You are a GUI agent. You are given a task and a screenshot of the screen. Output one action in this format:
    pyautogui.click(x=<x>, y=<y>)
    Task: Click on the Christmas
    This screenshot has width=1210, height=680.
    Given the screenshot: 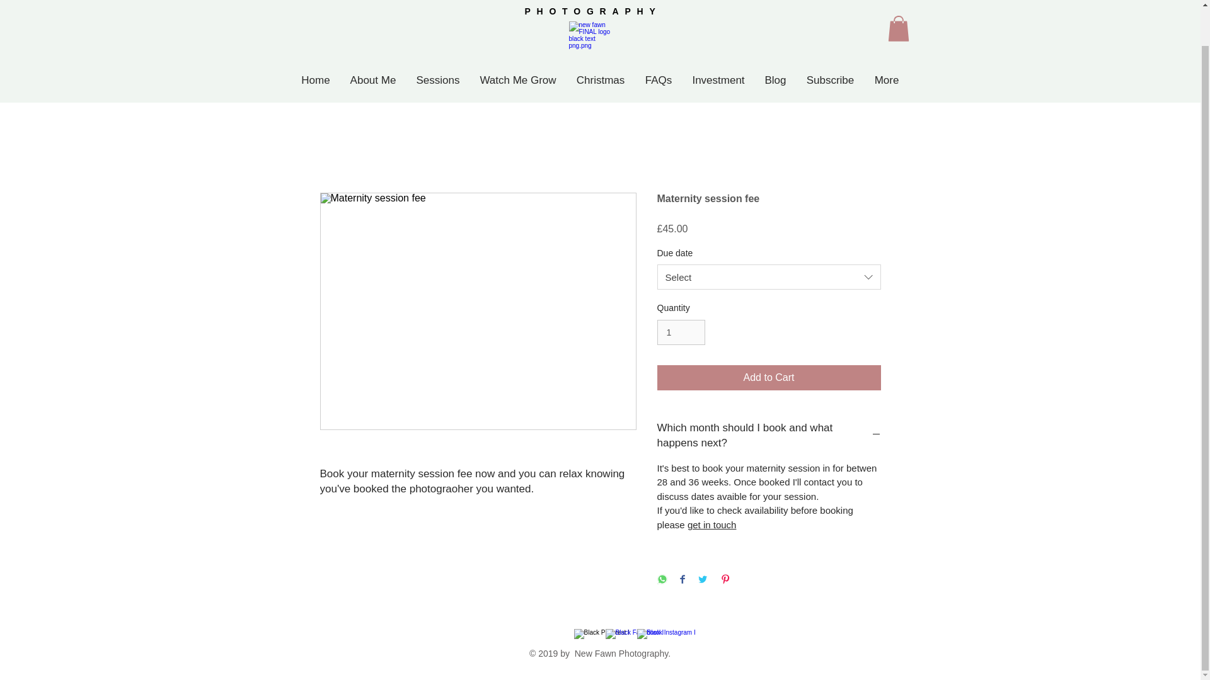 What is the action you would take?
    pyautogui.click(x=600, y=79)
    